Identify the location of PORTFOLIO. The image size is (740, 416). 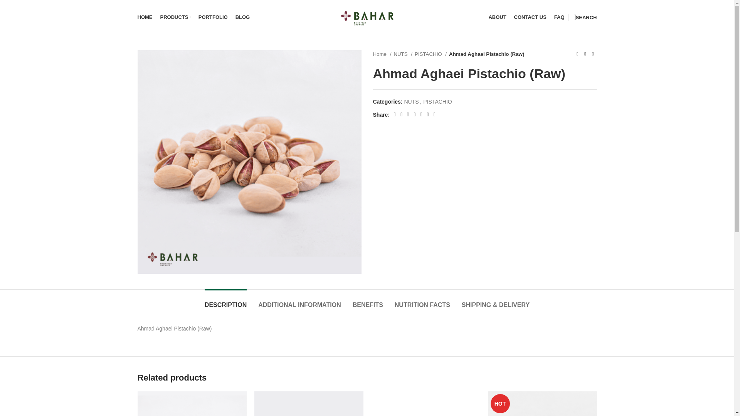
(213, 17).